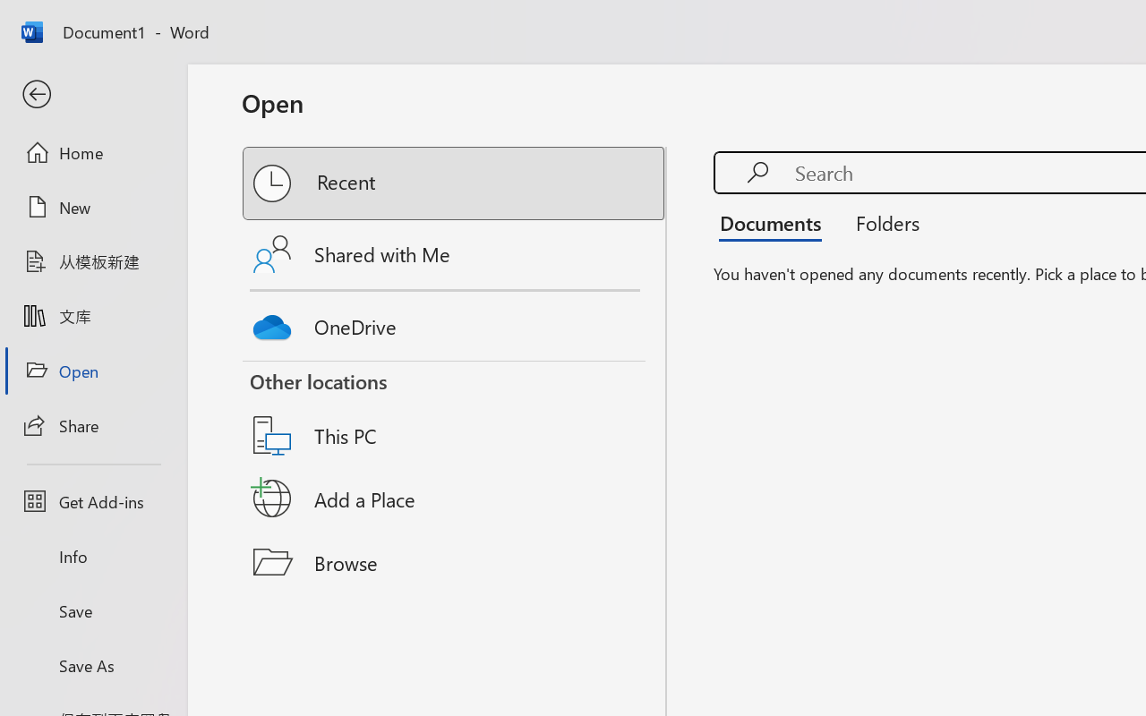 This screenshot has height=716, width=1146. I want to click on Recent, so click(455, 183).